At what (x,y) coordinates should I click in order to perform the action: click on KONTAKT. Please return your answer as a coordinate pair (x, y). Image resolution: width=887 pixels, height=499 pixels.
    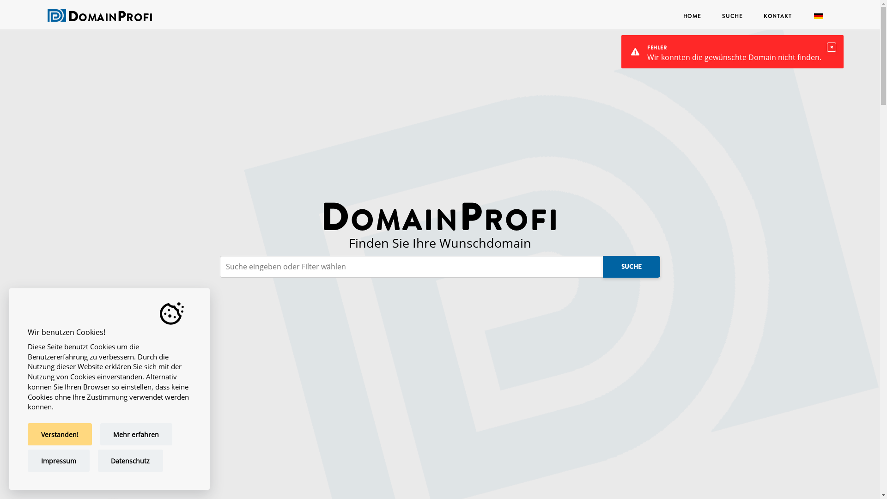
    Looking at the image, I should click on (778, 16).